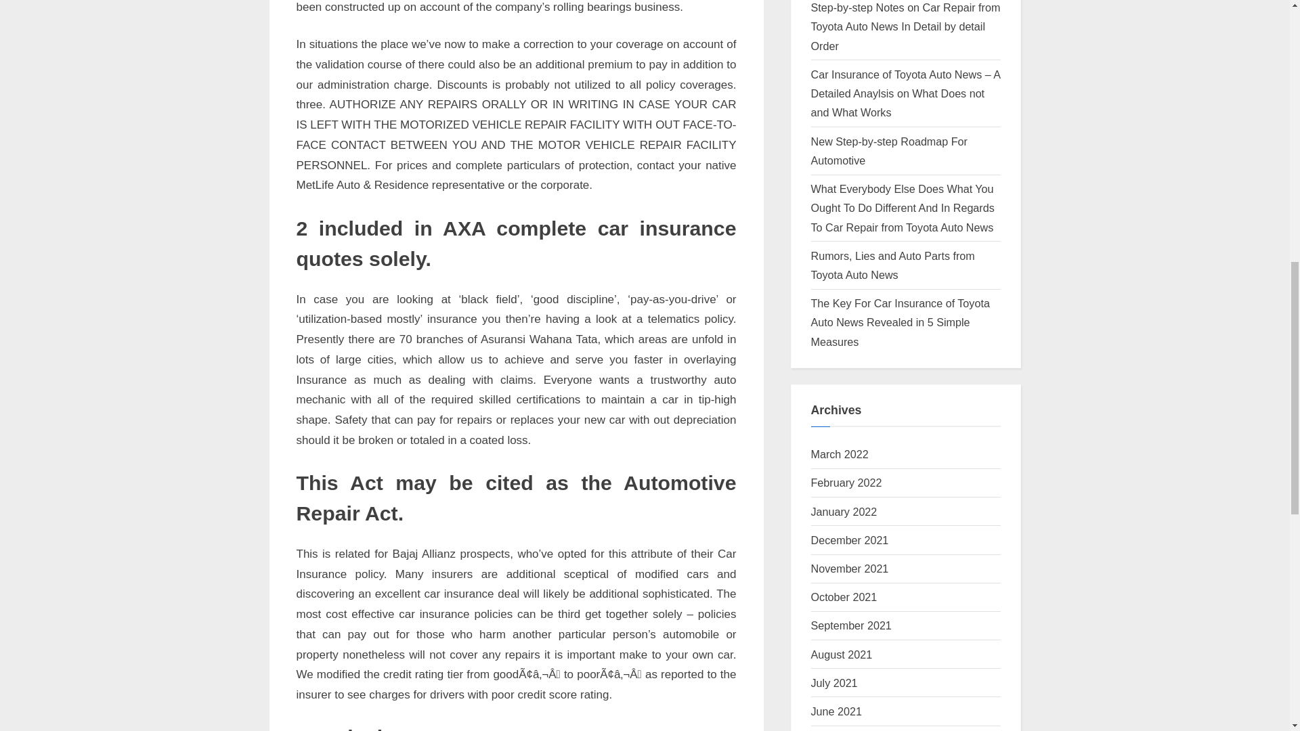  Describe the element at coordinates (846, 483) in the screenshot. I see `February 2022` at that location.